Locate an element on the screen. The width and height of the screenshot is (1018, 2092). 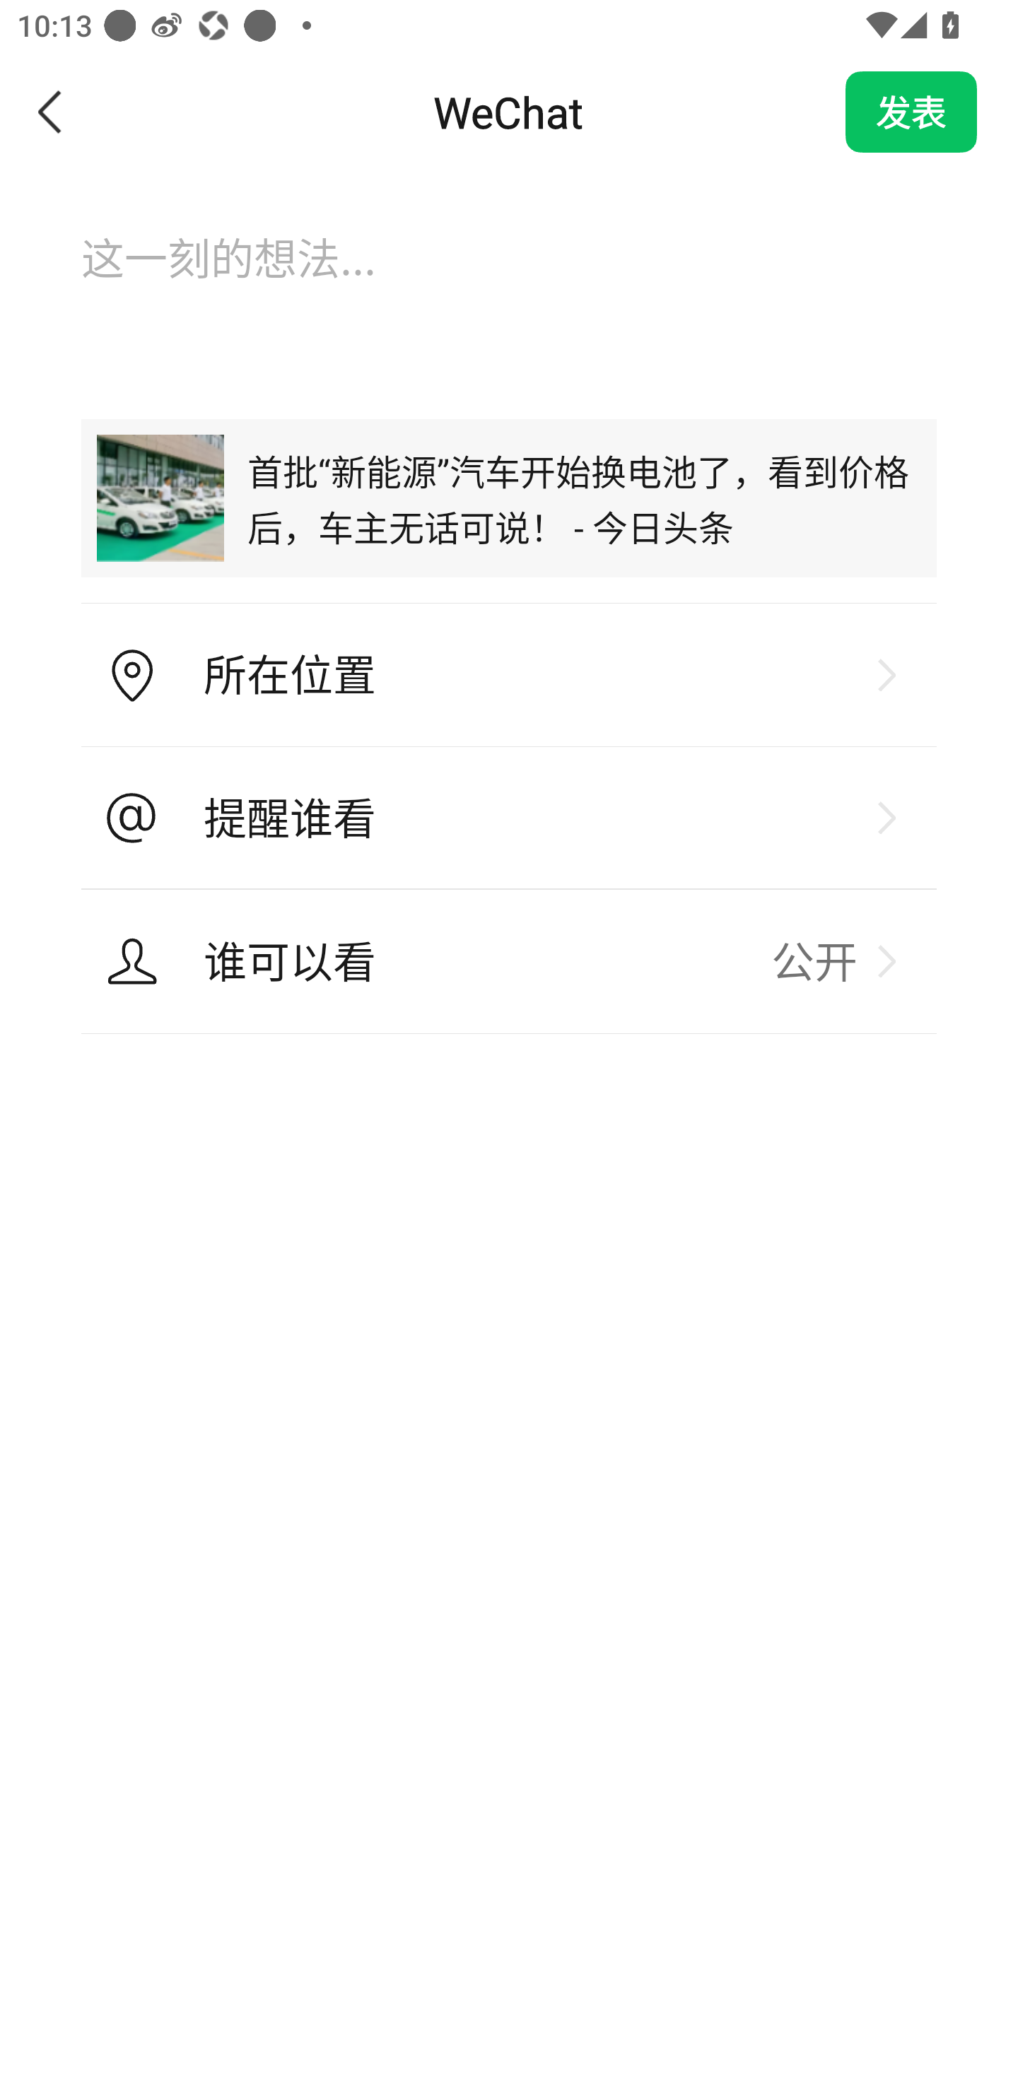
发表 is located at coordinates (911, 112).